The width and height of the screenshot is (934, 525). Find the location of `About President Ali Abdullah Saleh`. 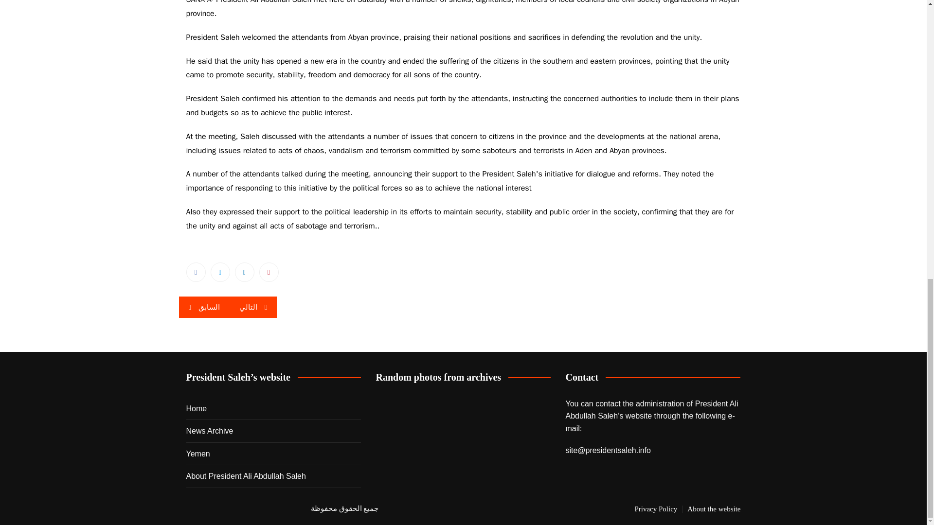

About President Ali Abdullah Saleh is located at coordinates (245, 476).